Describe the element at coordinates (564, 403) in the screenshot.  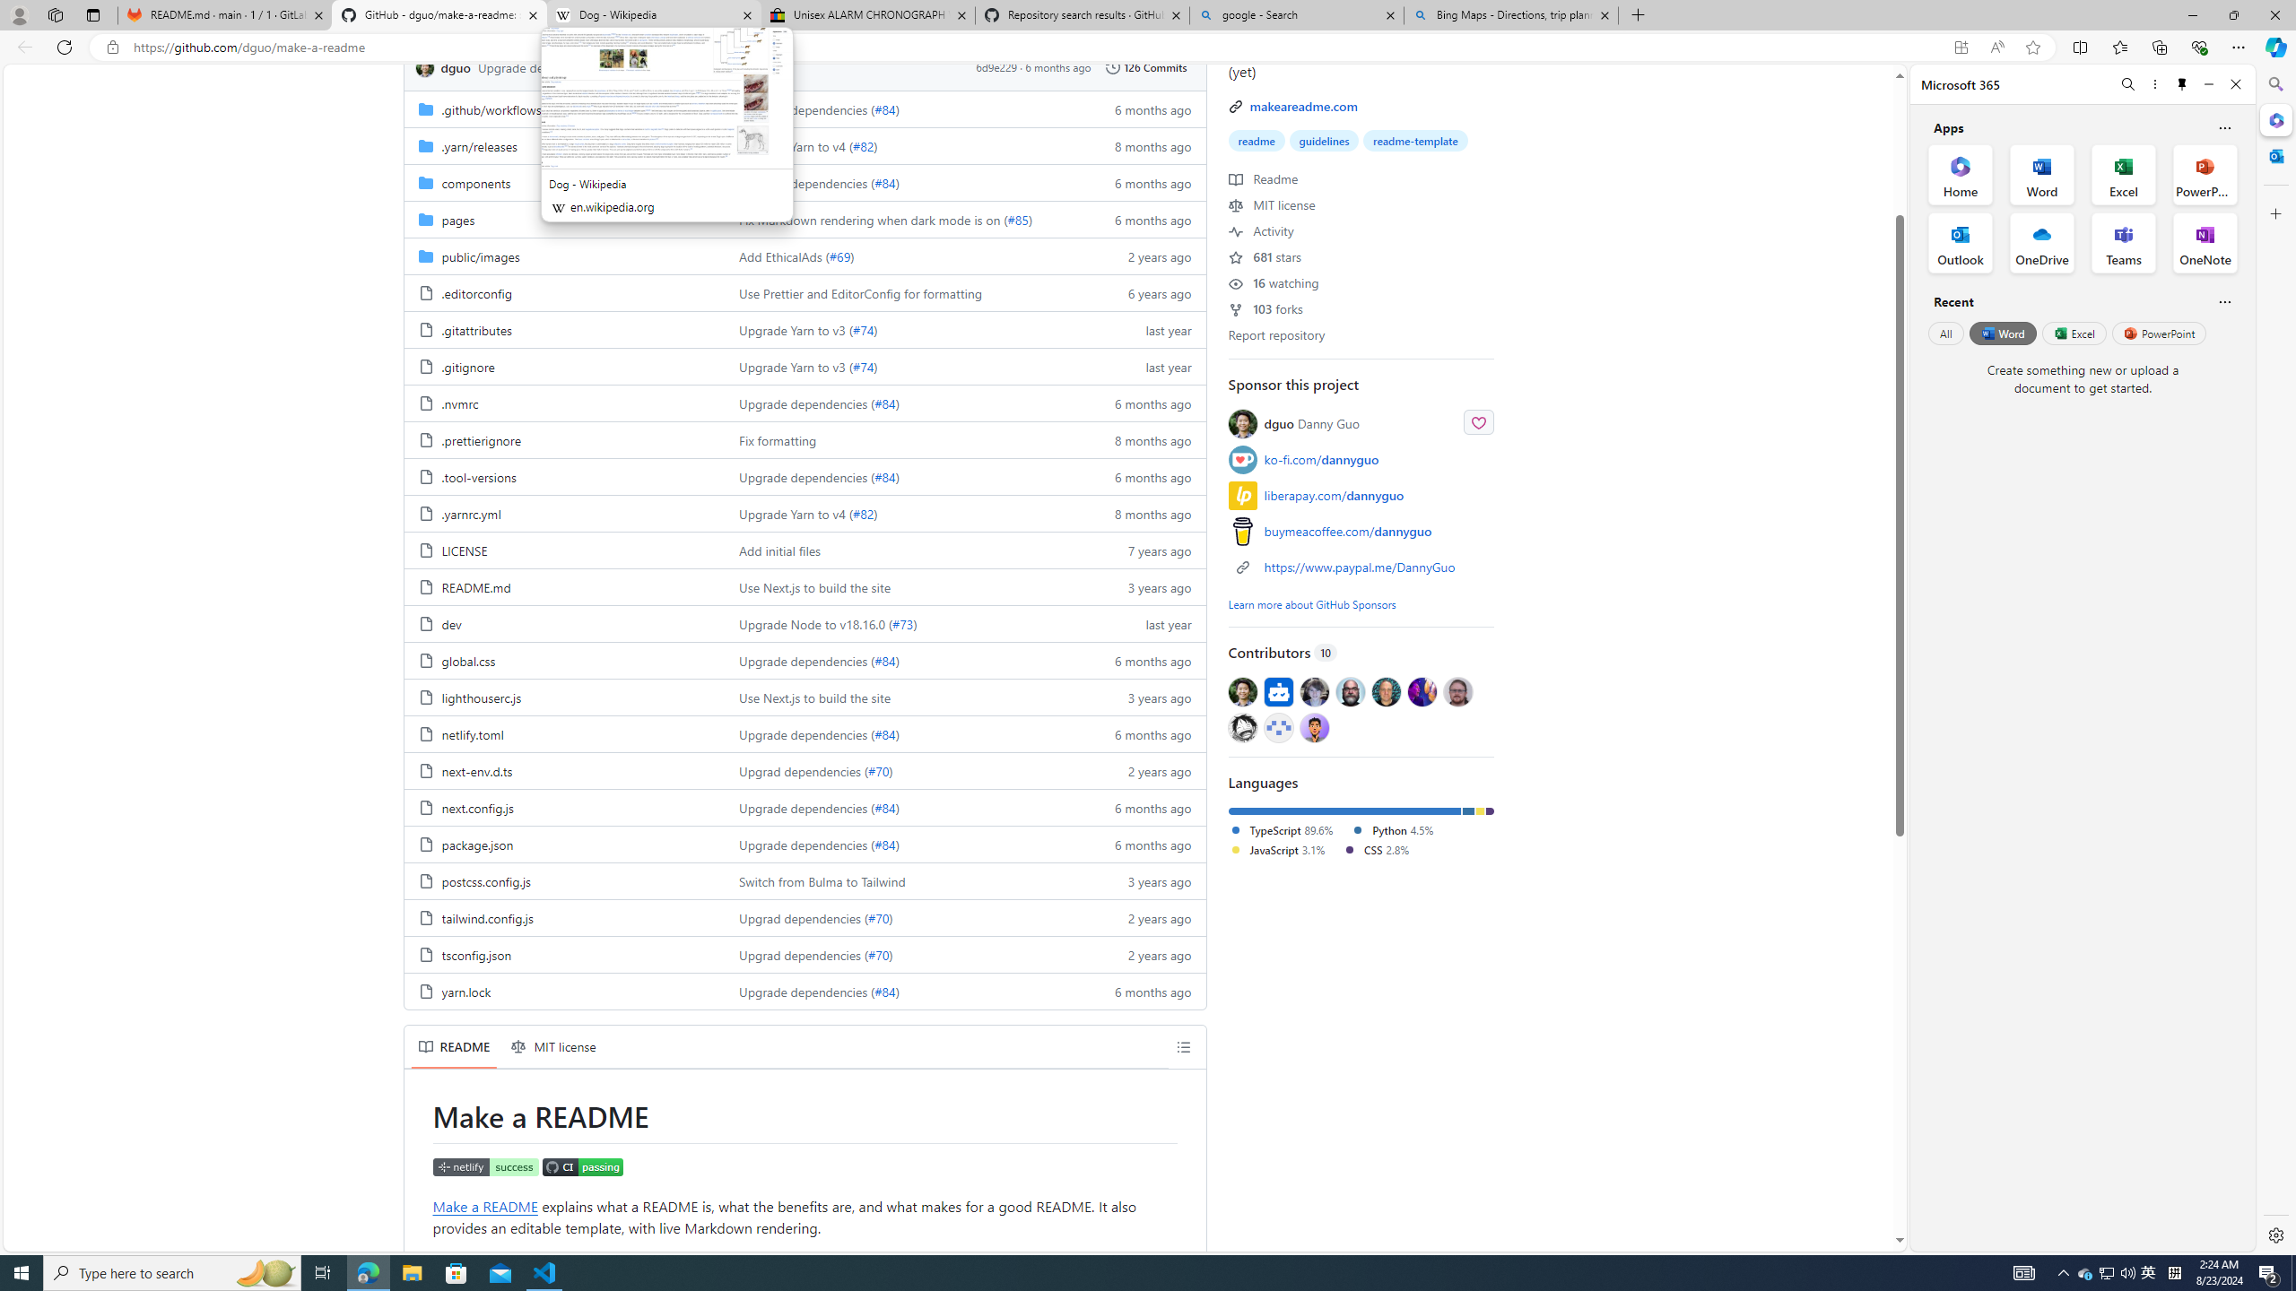
I see `.nvmrc, (File)` at that location.